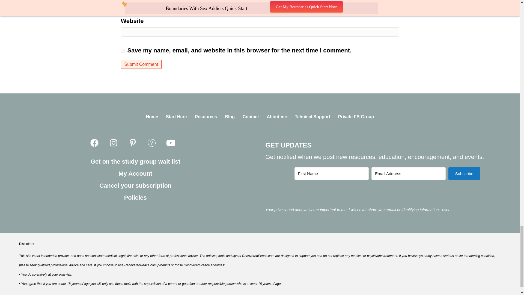  I want to click on Resources, so click(206, 117).